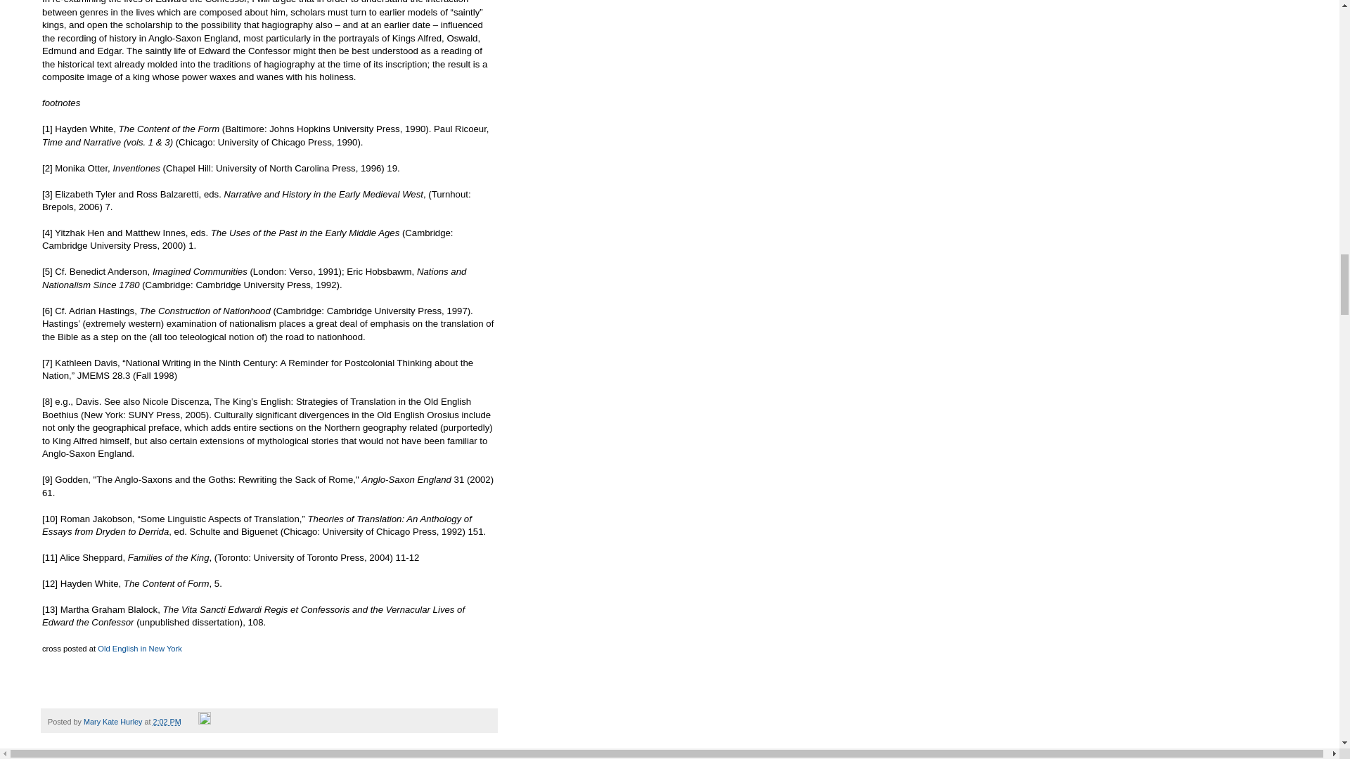 This screenshot has width=1350, height=759. What do you see at coordinates (114, 721) in the screenshot?
I see `Mary Kate Hurley` at bounding box center [114, 721].